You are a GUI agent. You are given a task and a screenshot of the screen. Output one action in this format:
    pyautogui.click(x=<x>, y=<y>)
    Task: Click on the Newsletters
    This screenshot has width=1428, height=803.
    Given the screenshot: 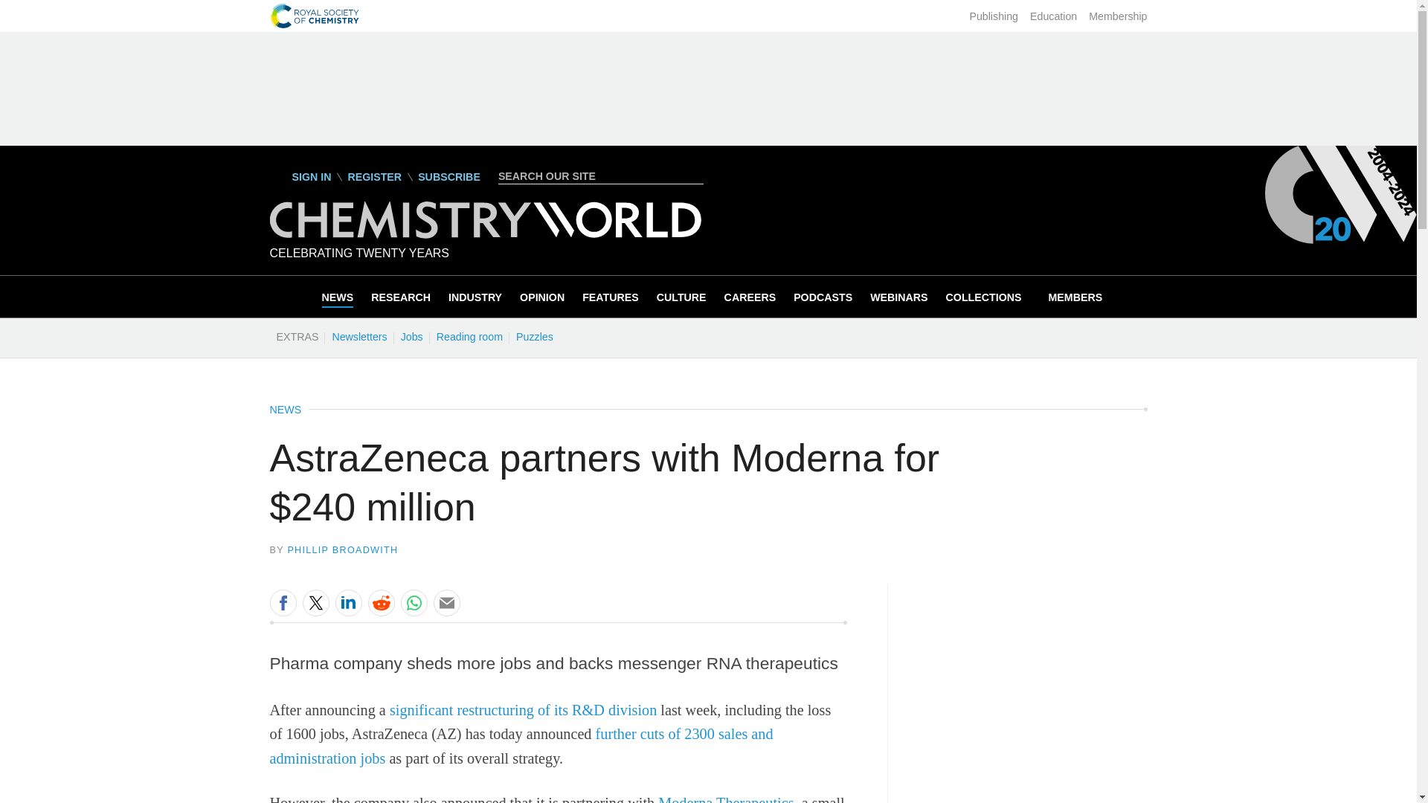 What is the action you would take?
    pyautogui.click(x=359, y=336)
    